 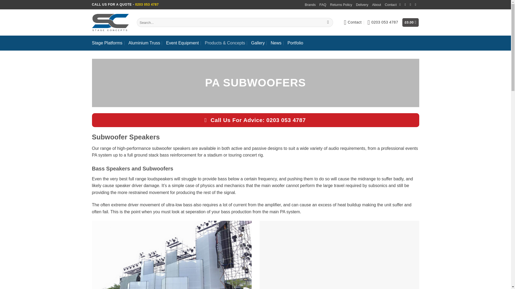 What do you see at coordinates (362, 5) in the screenshot?
I see `Delivery` at bounding box center [362, 5].